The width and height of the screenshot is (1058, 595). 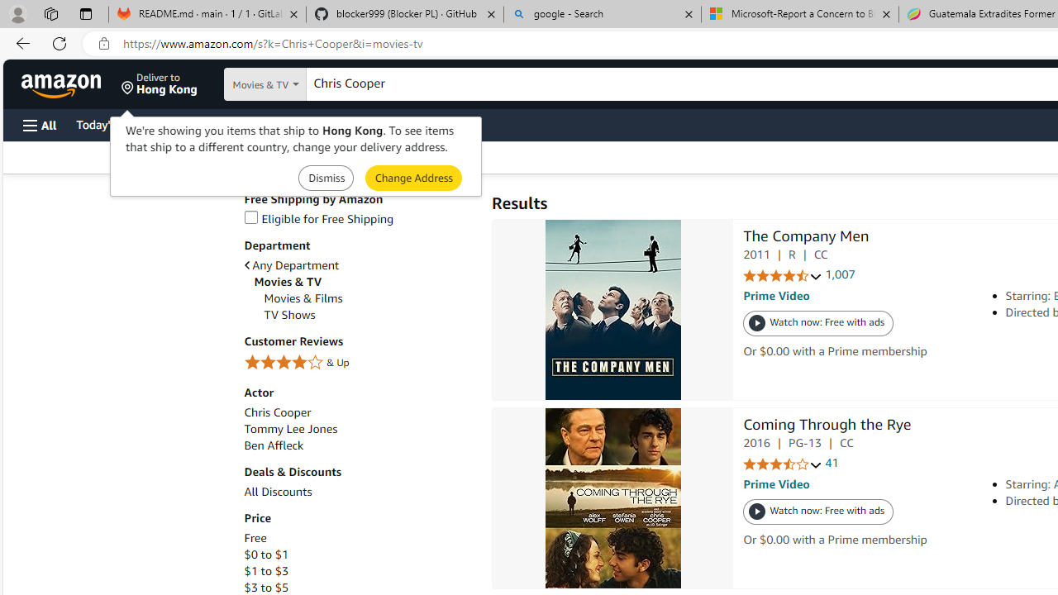 I want to click on $1 to $3, so click(x=359, y=571).